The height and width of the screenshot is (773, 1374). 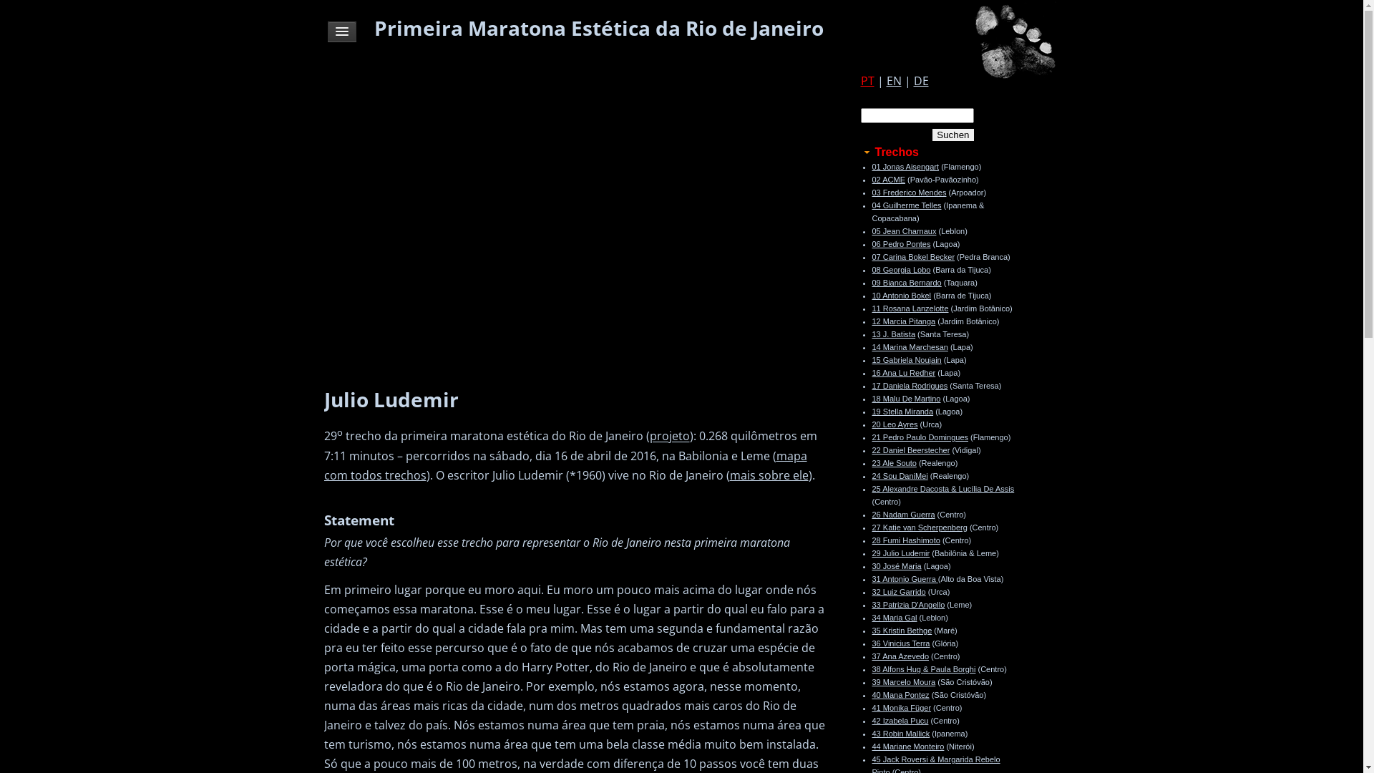 I want to click on 44 Mariane Monteiro, so click(x=907, y=747).